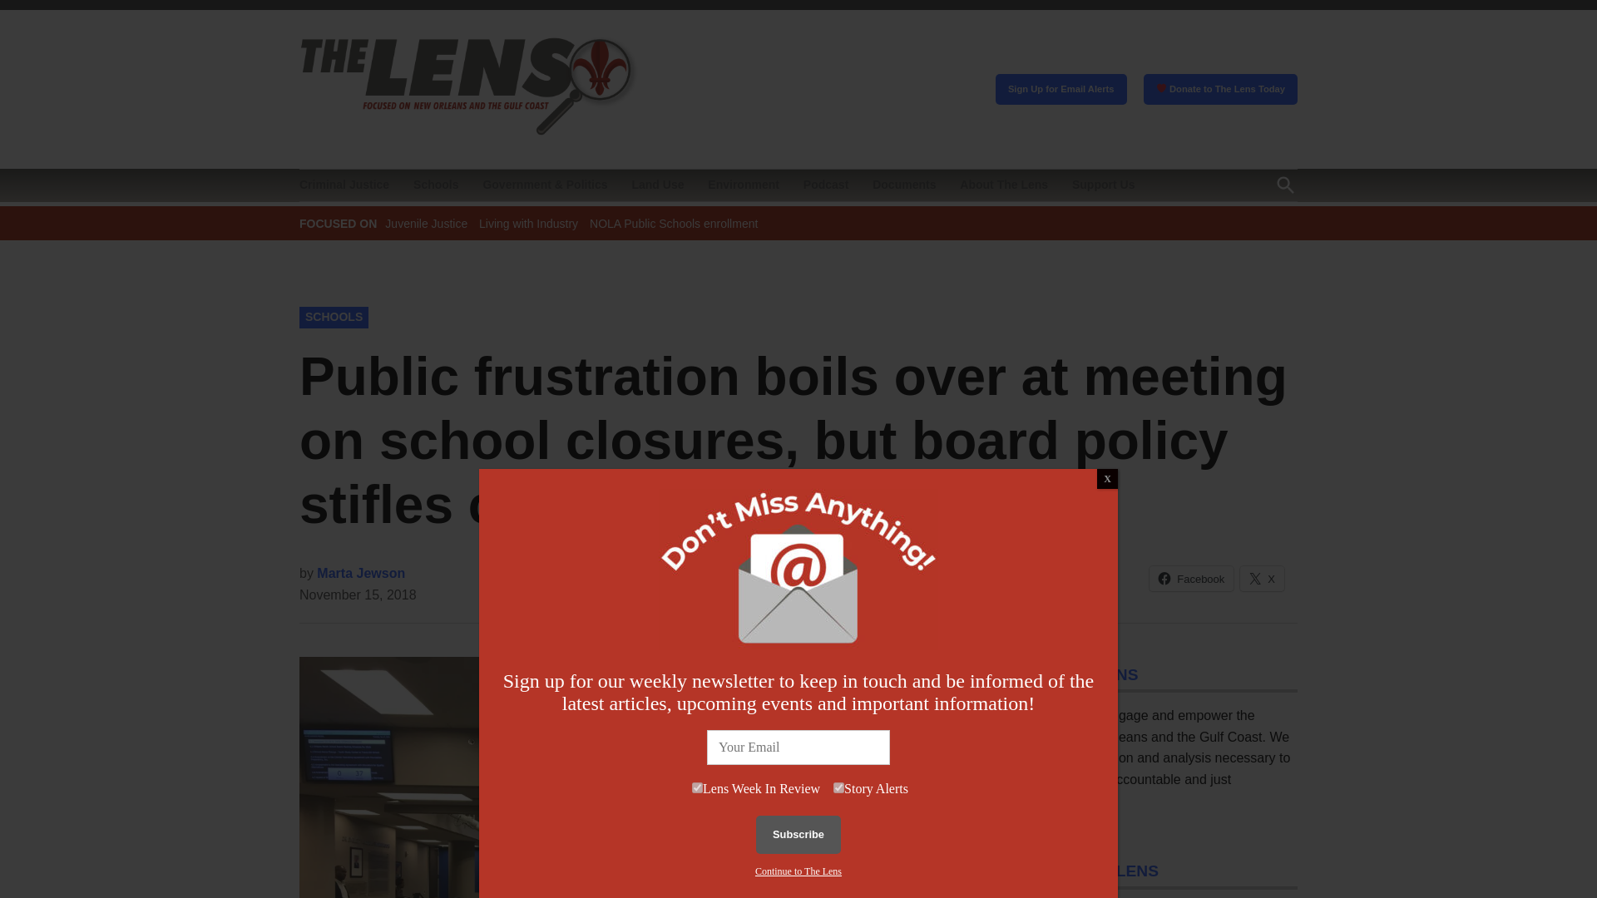 This screenshot has height=898, width=1597. Describe the element at coordinates (349, 185) in the screenshot. I see `Criminal Justice` at that location.